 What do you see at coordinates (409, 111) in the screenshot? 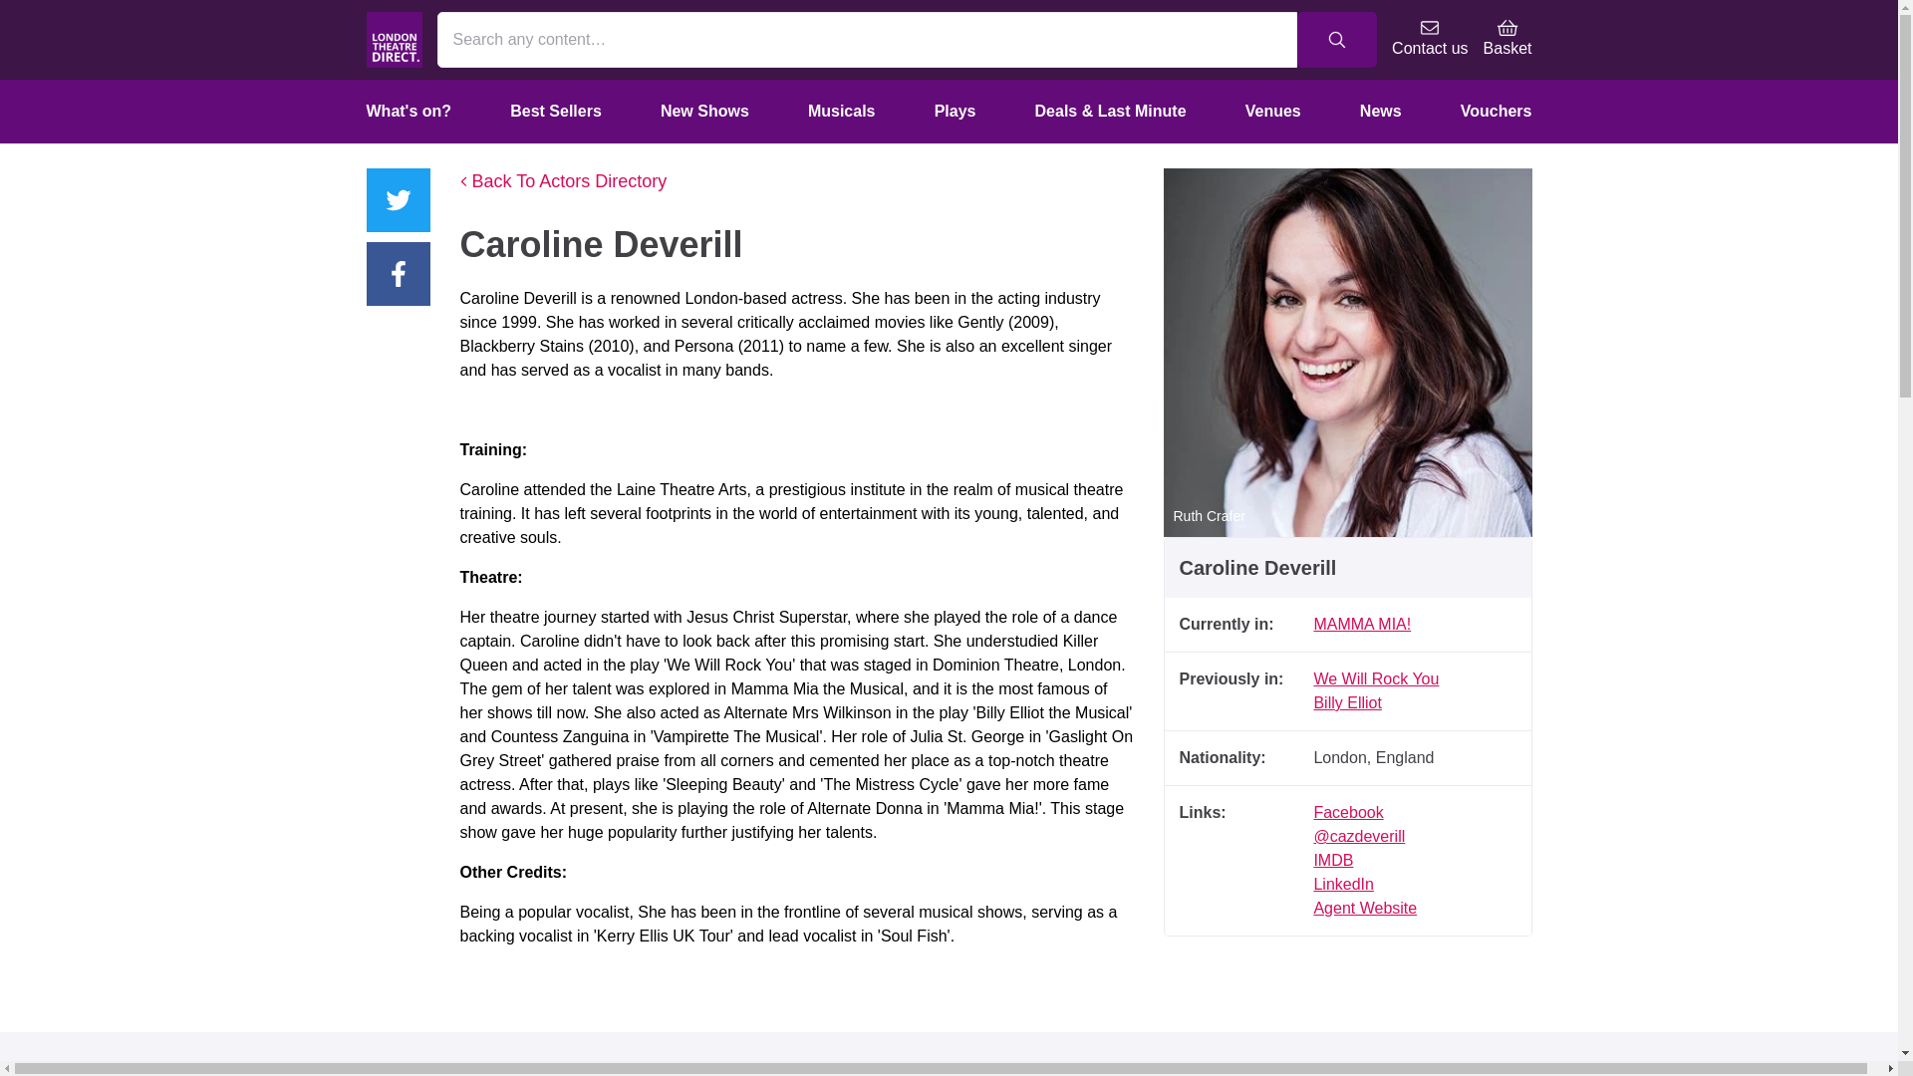
I see `What's on?` at bounding box center [409, 111].